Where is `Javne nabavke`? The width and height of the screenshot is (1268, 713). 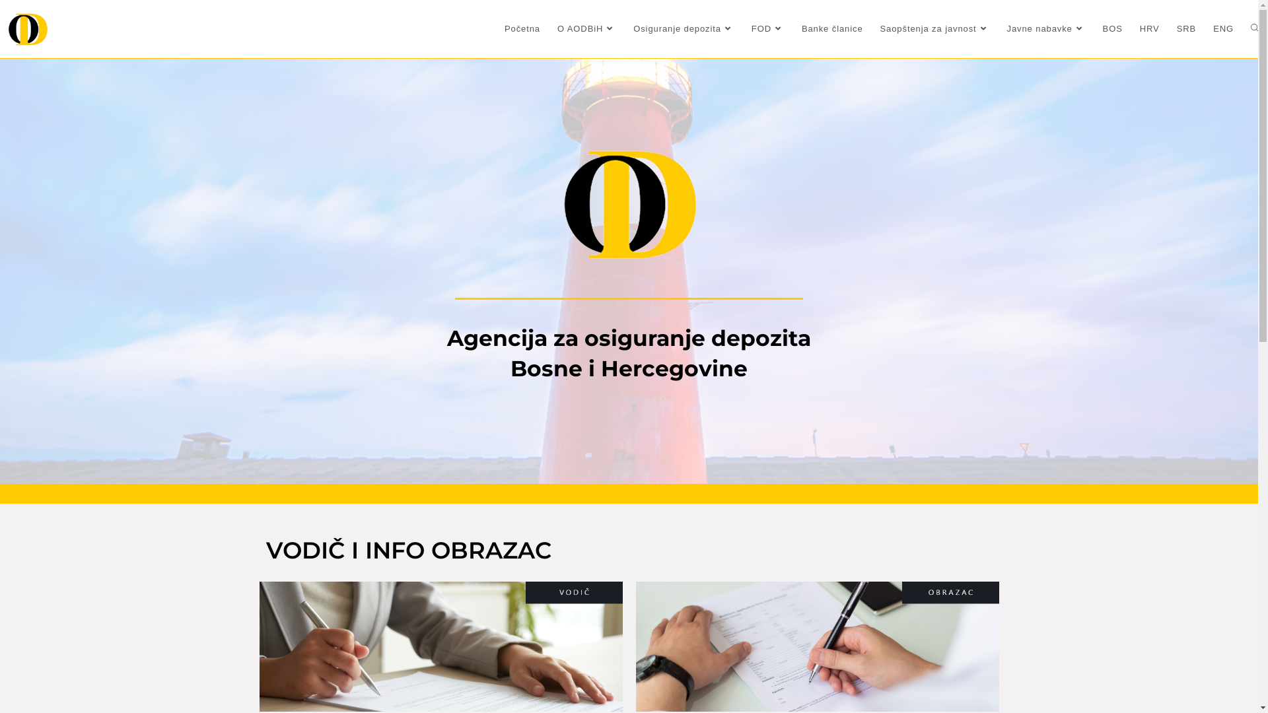
Javne nabavke is located at coordinates (1046, 29).